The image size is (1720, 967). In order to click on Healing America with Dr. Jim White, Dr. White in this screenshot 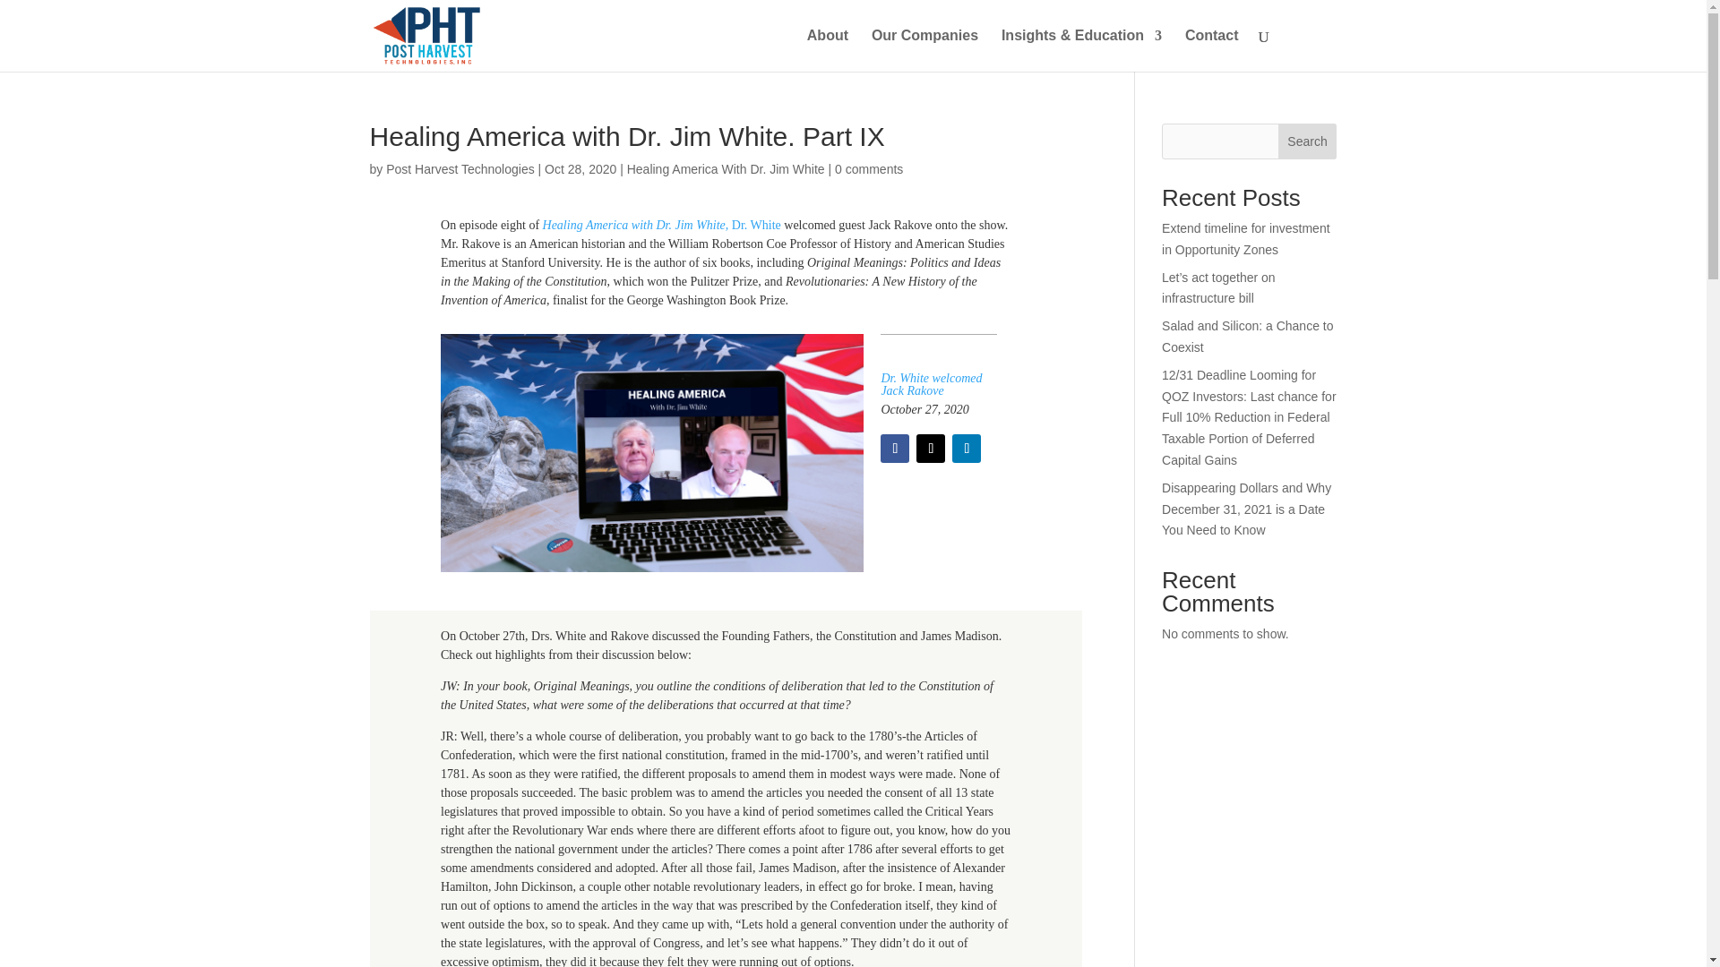, I will do `click(661, 226)`.